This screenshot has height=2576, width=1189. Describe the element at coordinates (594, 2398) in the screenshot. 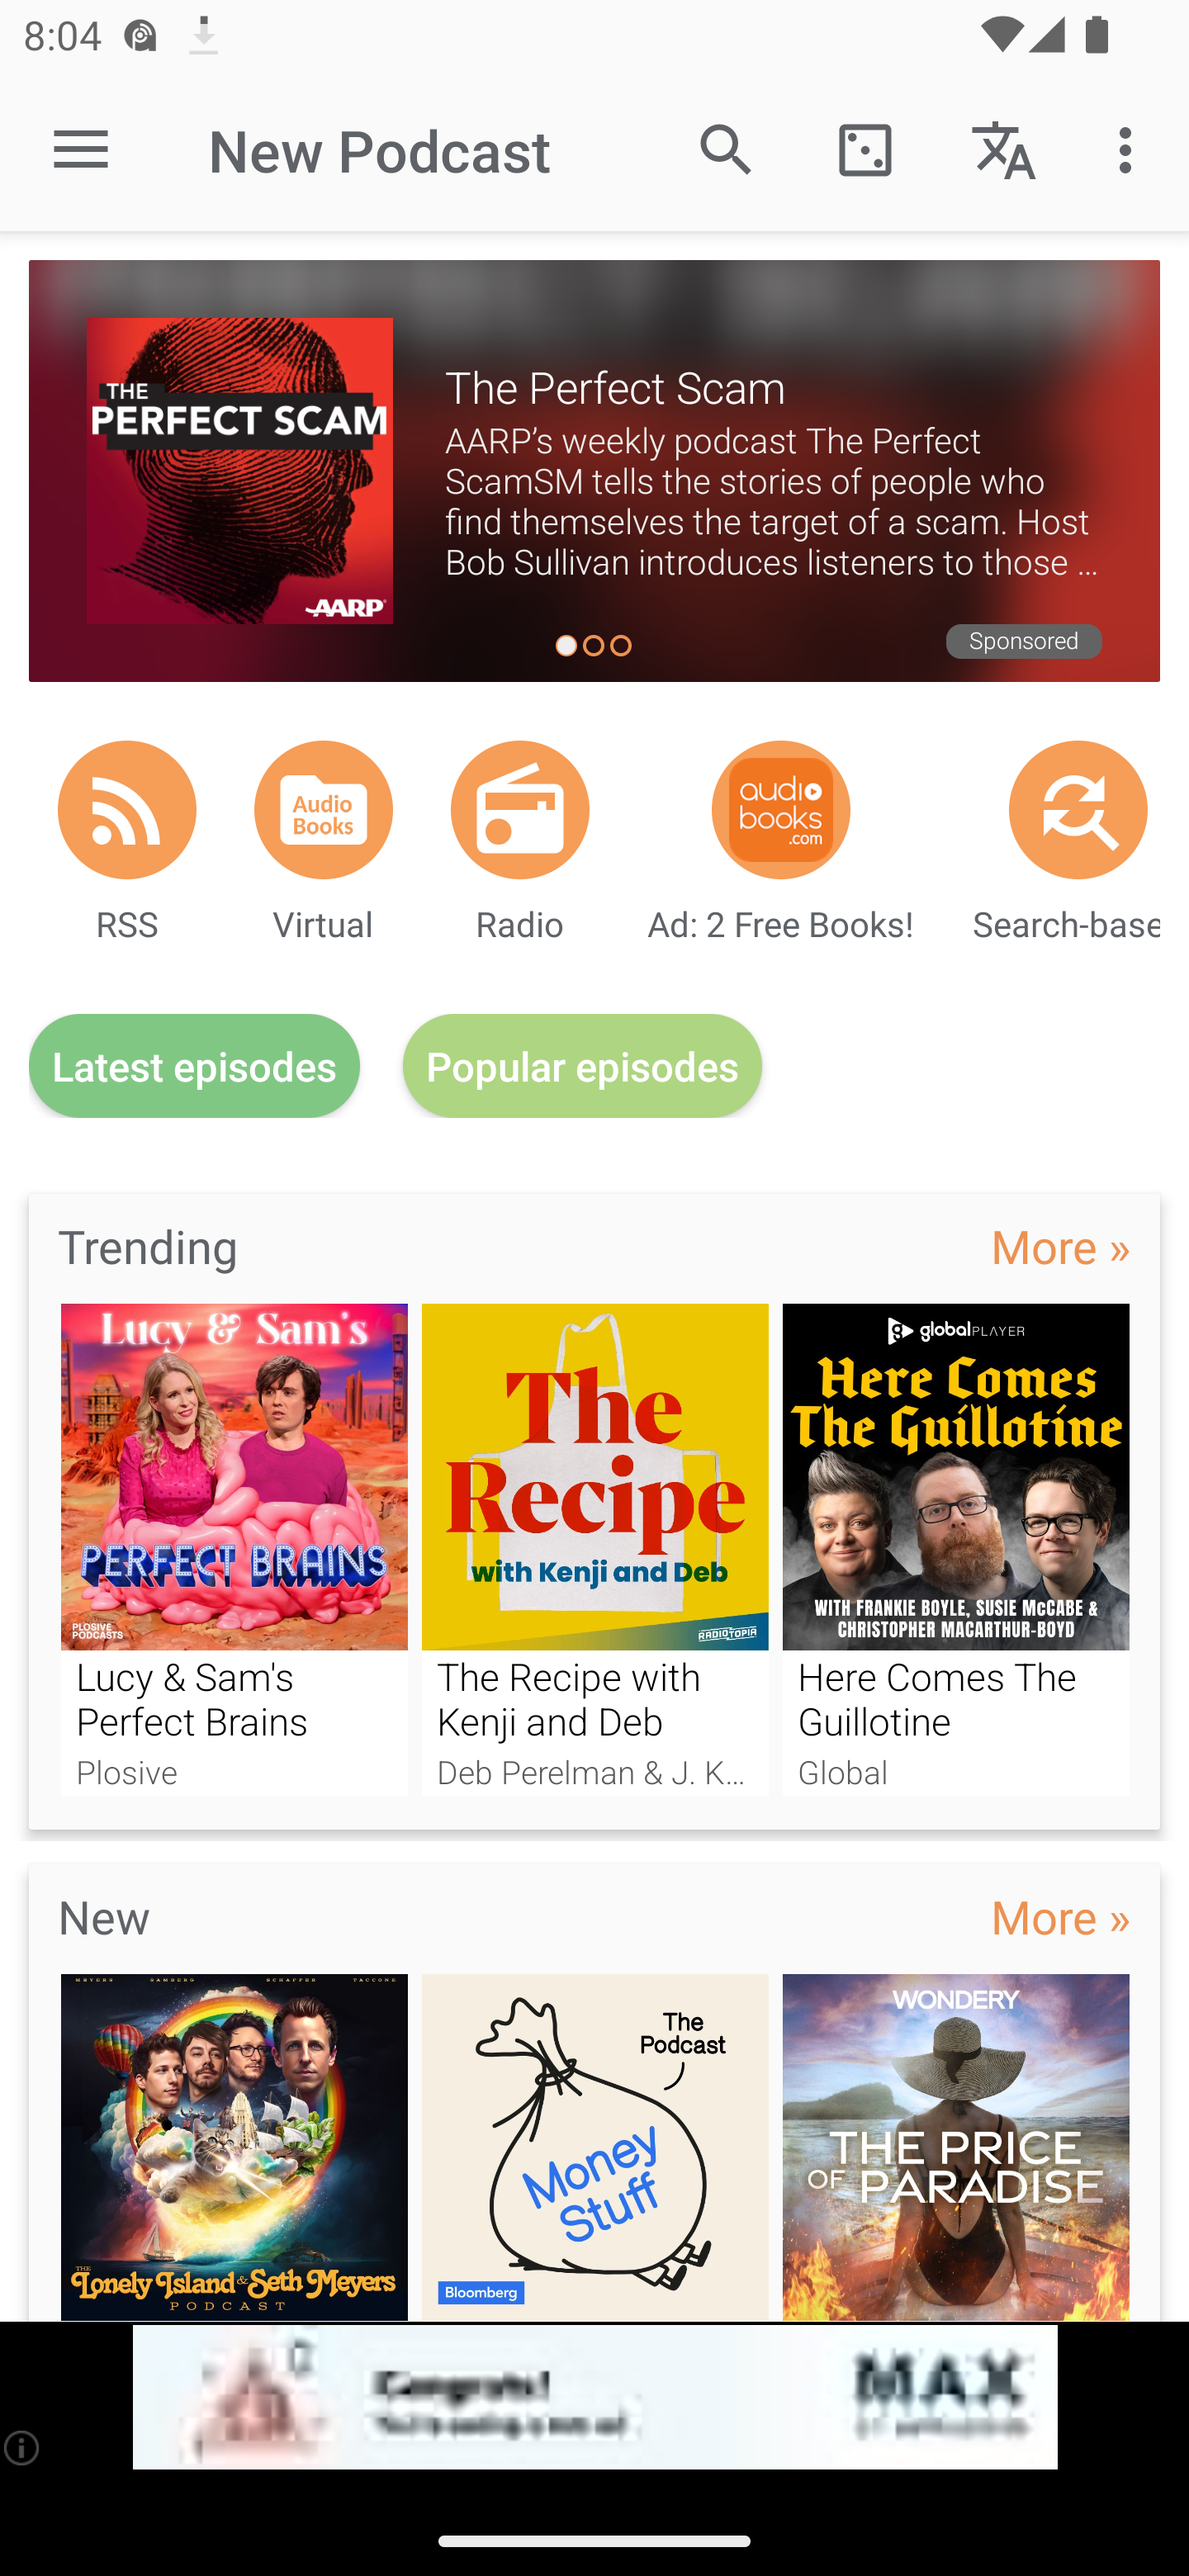

I see `app-monetization` at that location.